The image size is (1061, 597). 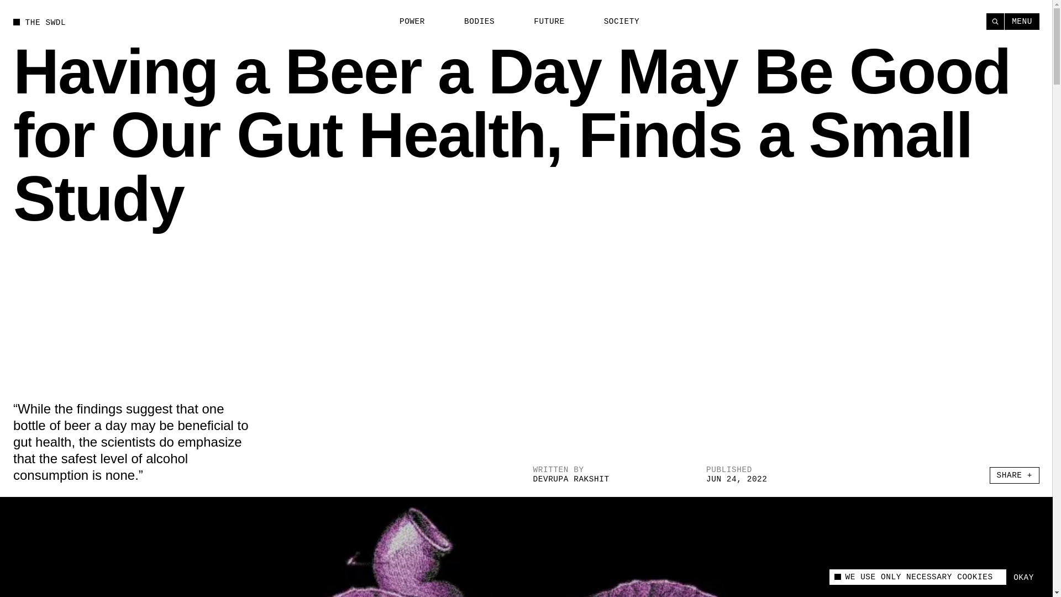 I want to click on OKAY, so click(x=1023, y=577).